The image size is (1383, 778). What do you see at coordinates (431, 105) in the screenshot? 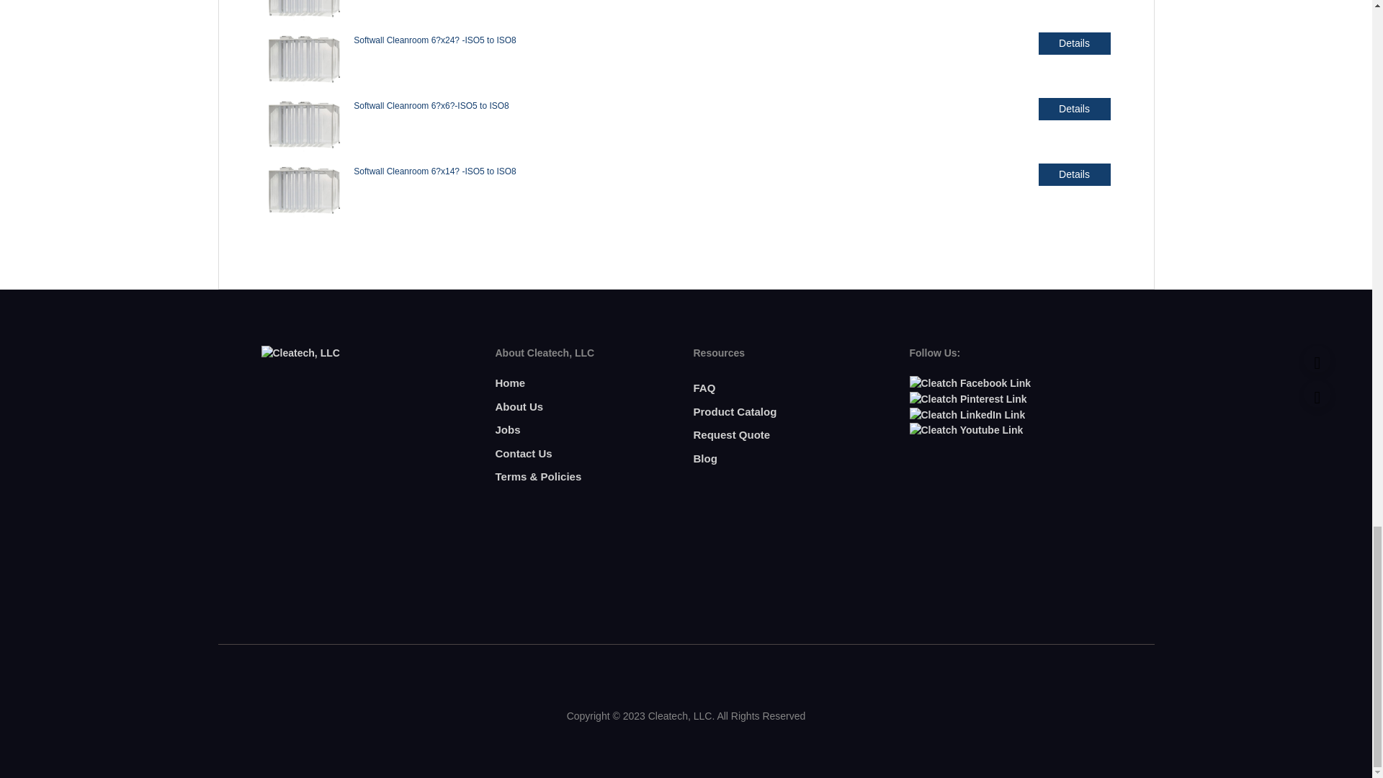
I see `Softwall Cleanroom 6?x6?-ISO5 to ISO8` at bounding box center [431, 105].